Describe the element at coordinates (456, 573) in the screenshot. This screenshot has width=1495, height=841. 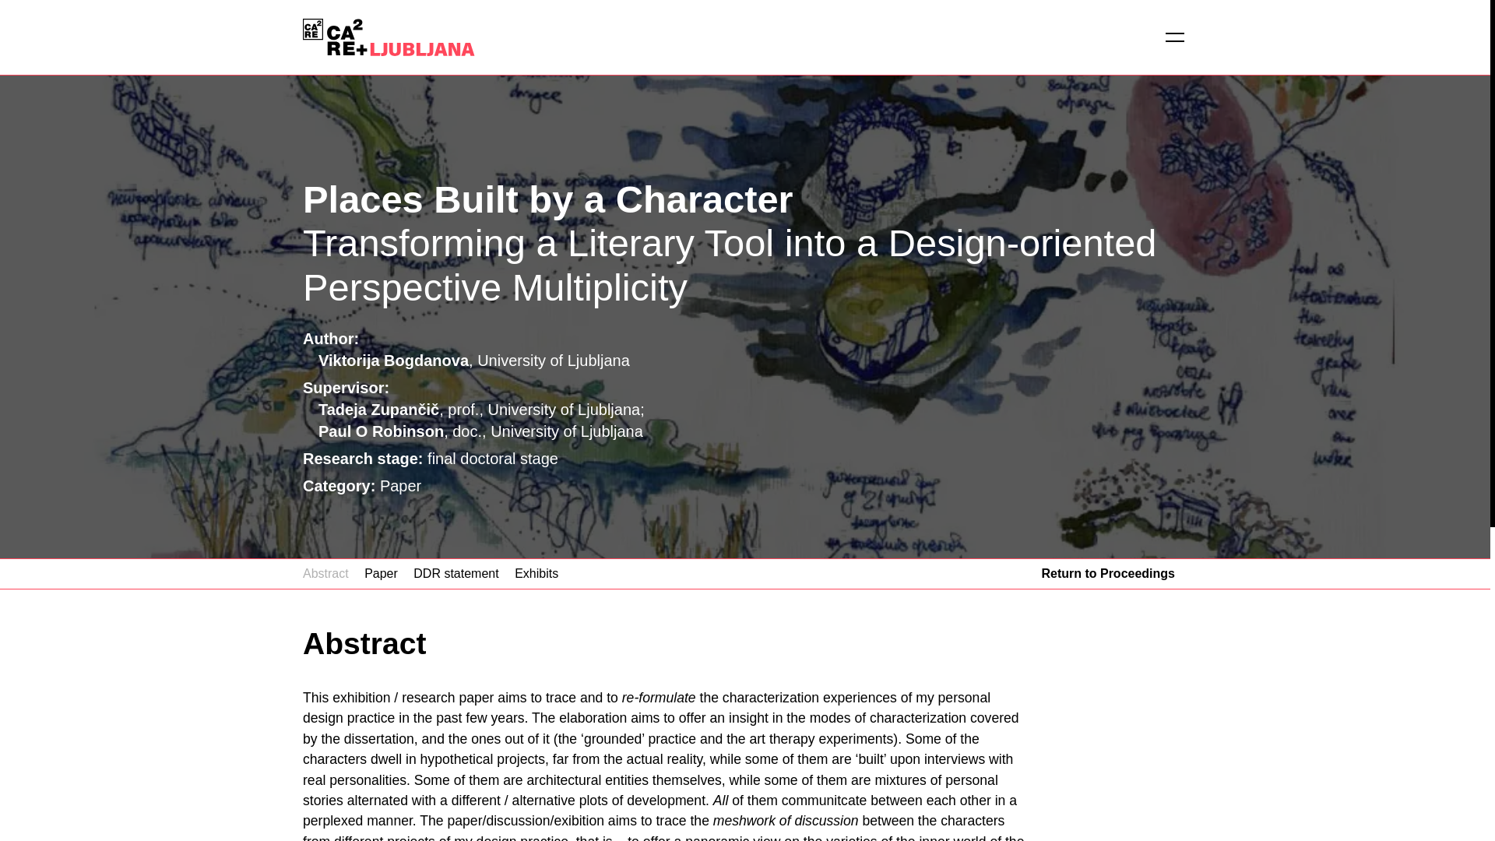
I see `DDR statement` at that location.